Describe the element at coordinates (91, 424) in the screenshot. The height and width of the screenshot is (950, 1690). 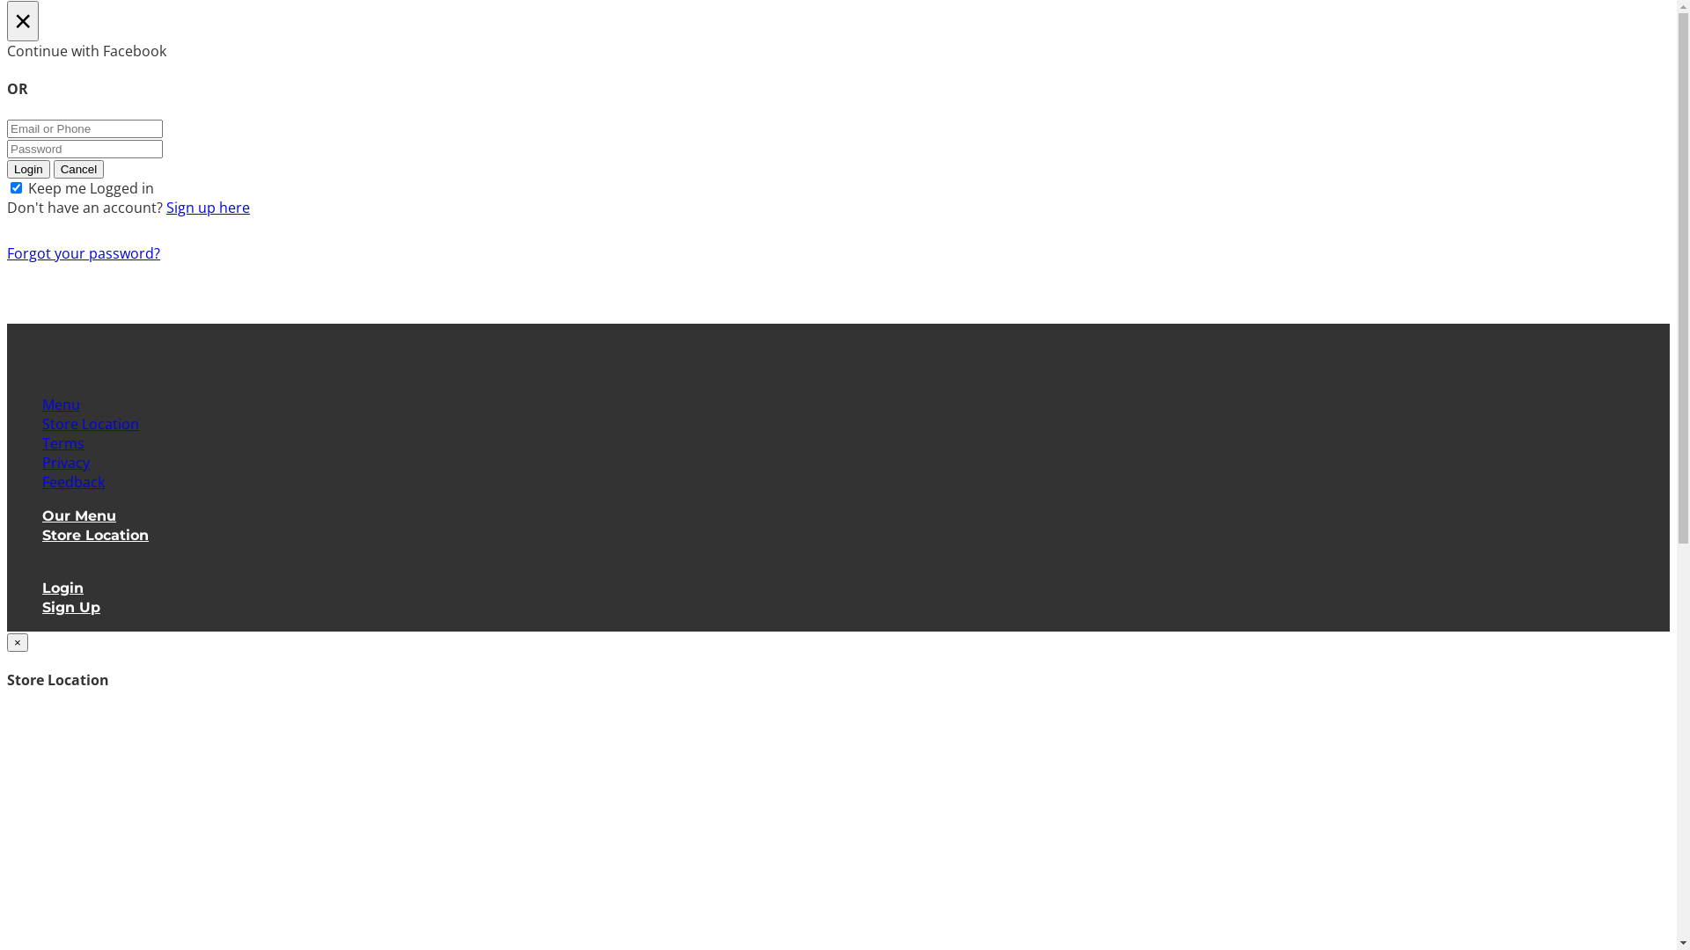
I see `Store Location` at that location.